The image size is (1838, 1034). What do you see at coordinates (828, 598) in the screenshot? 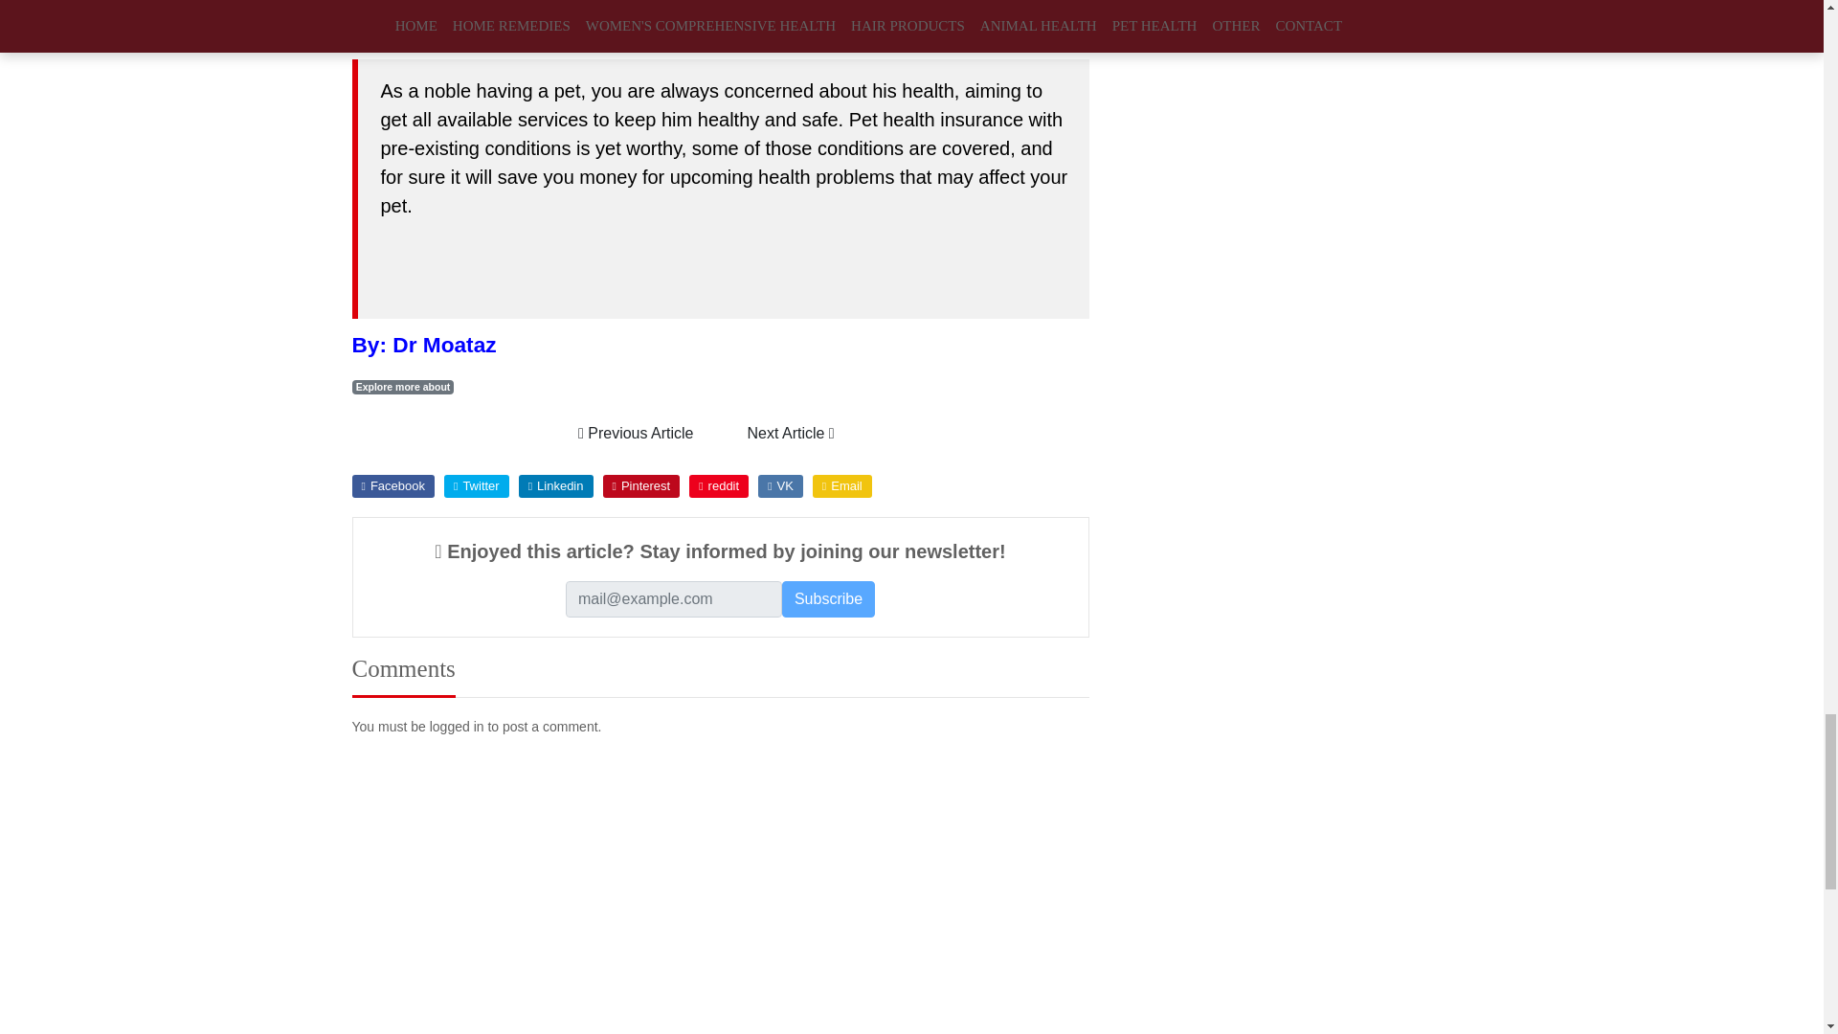
I see `Subscribe` at bounding box center [828, 598].